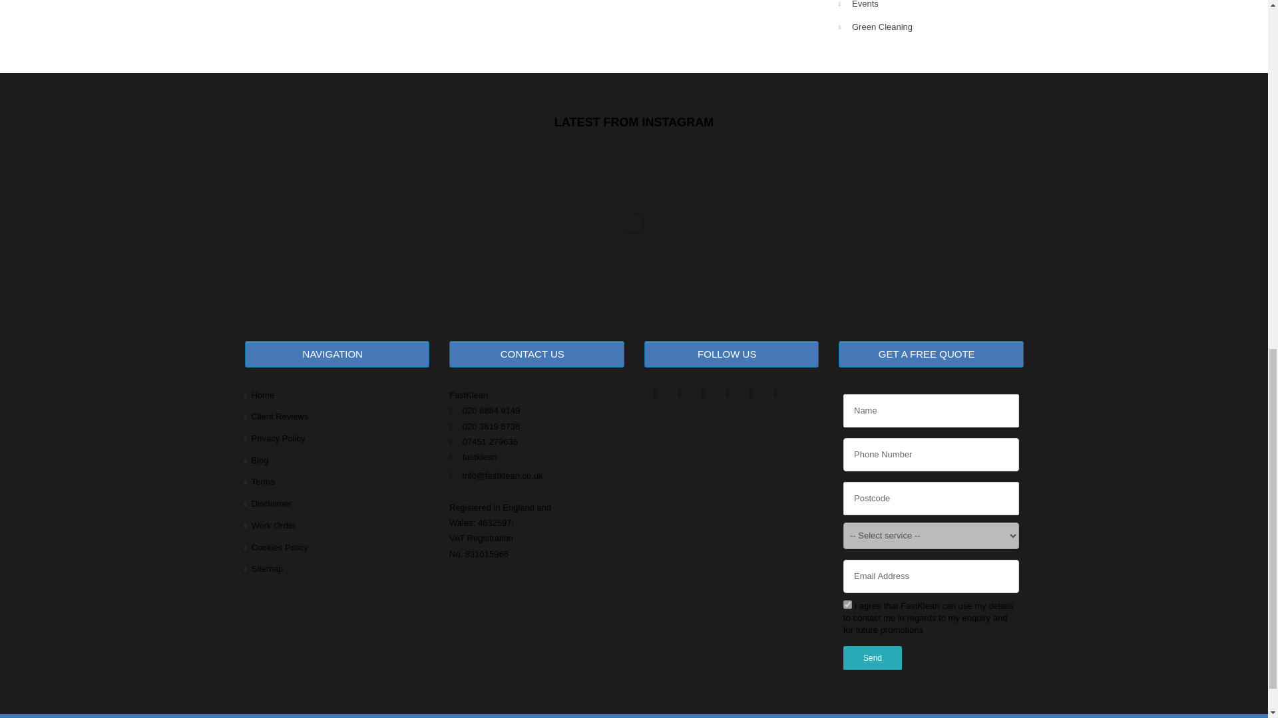 The width and height of the screenshot is (1278, 718). Describe the element at coordinates (848, 604) in the screenshot. I see `1` at that location.